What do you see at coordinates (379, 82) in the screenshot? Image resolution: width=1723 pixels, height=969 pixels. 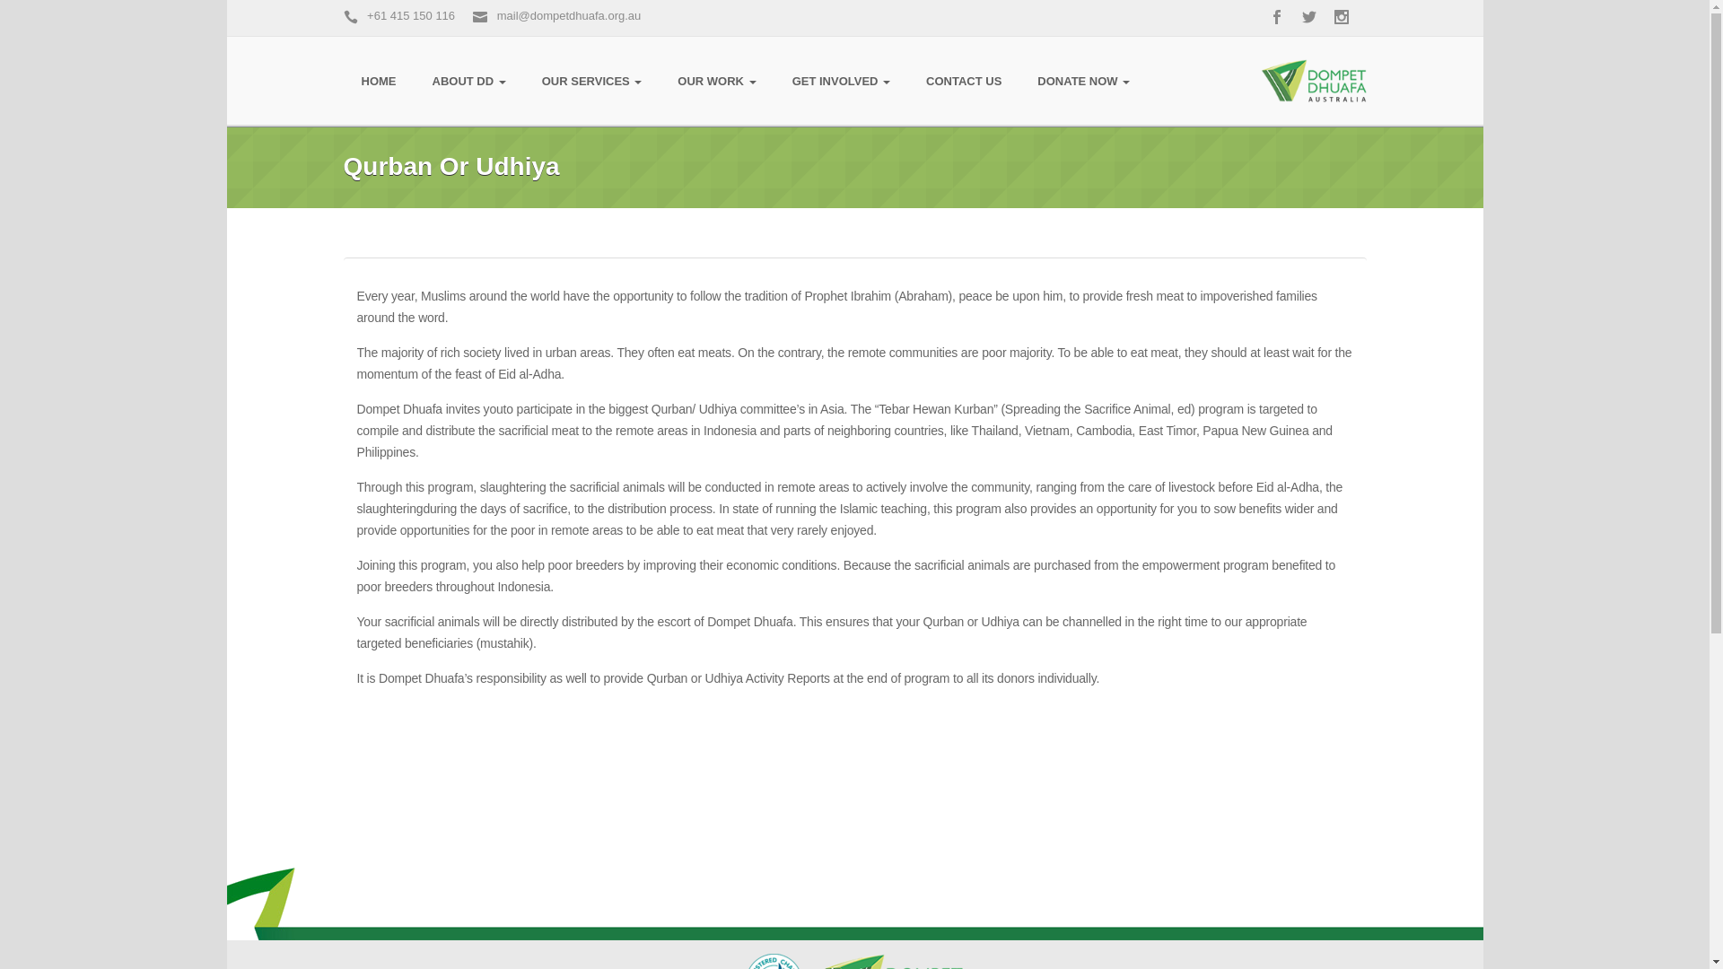 I see `HOME` at bounding box center [379, 82].